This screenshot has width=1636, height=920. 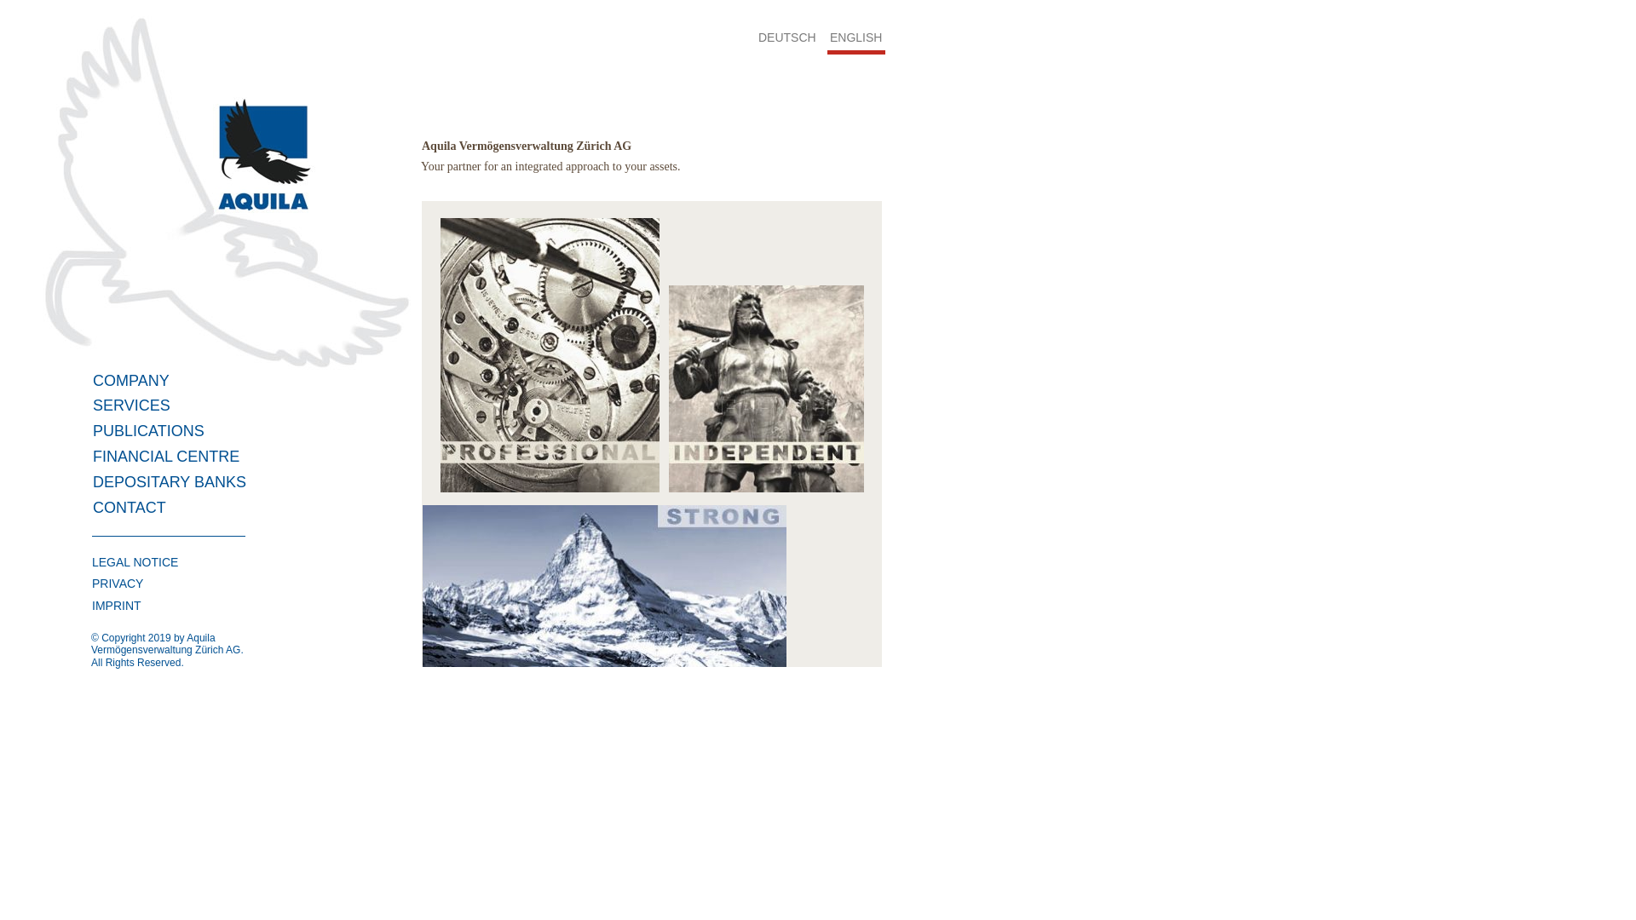 I want to click on COMPANY, so click(x=172, y=381).